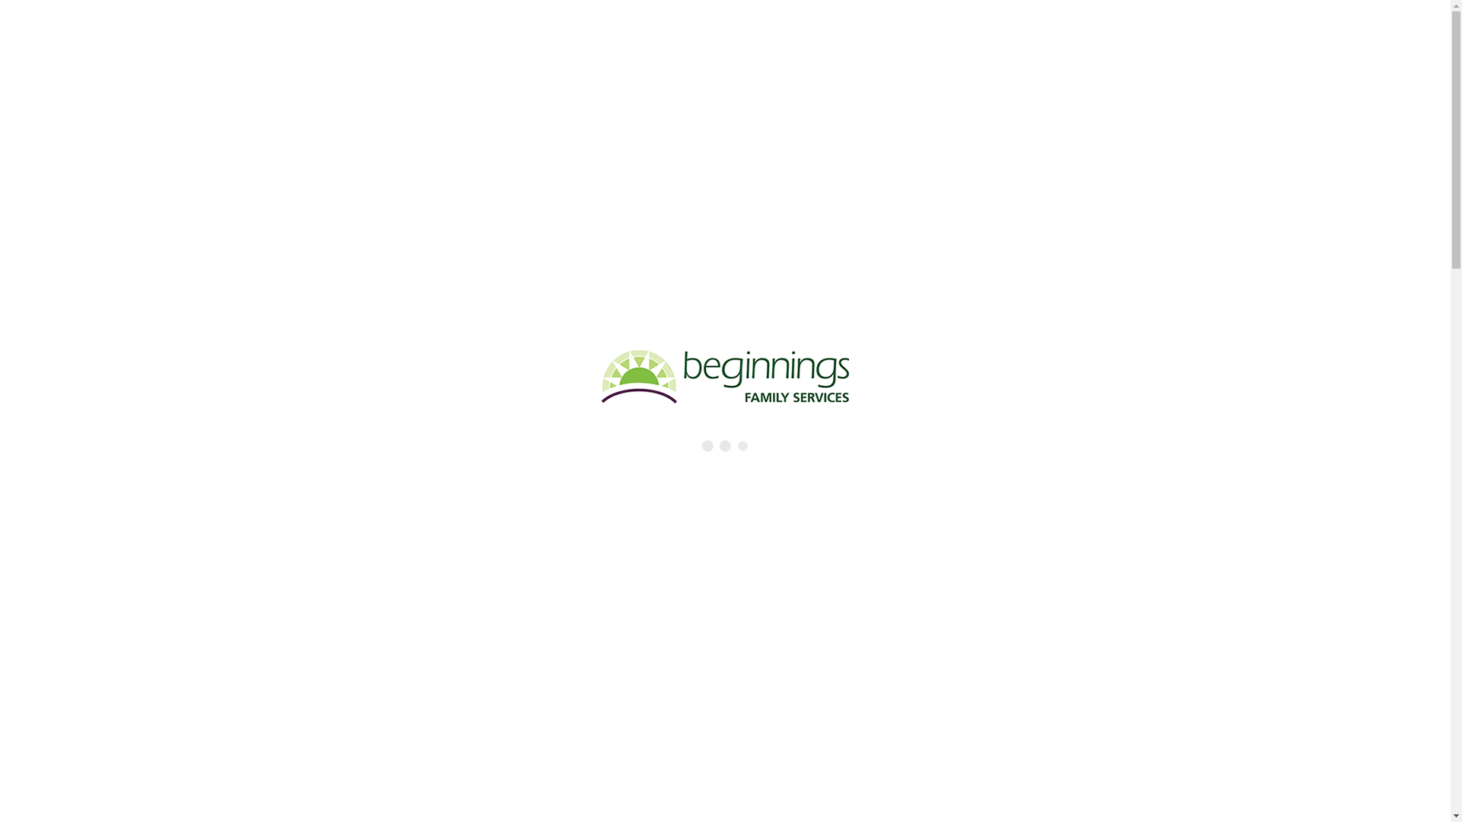  Describe the element at coordinates (937, 161) in the screenshot. I see `OUTREACH` at that location.